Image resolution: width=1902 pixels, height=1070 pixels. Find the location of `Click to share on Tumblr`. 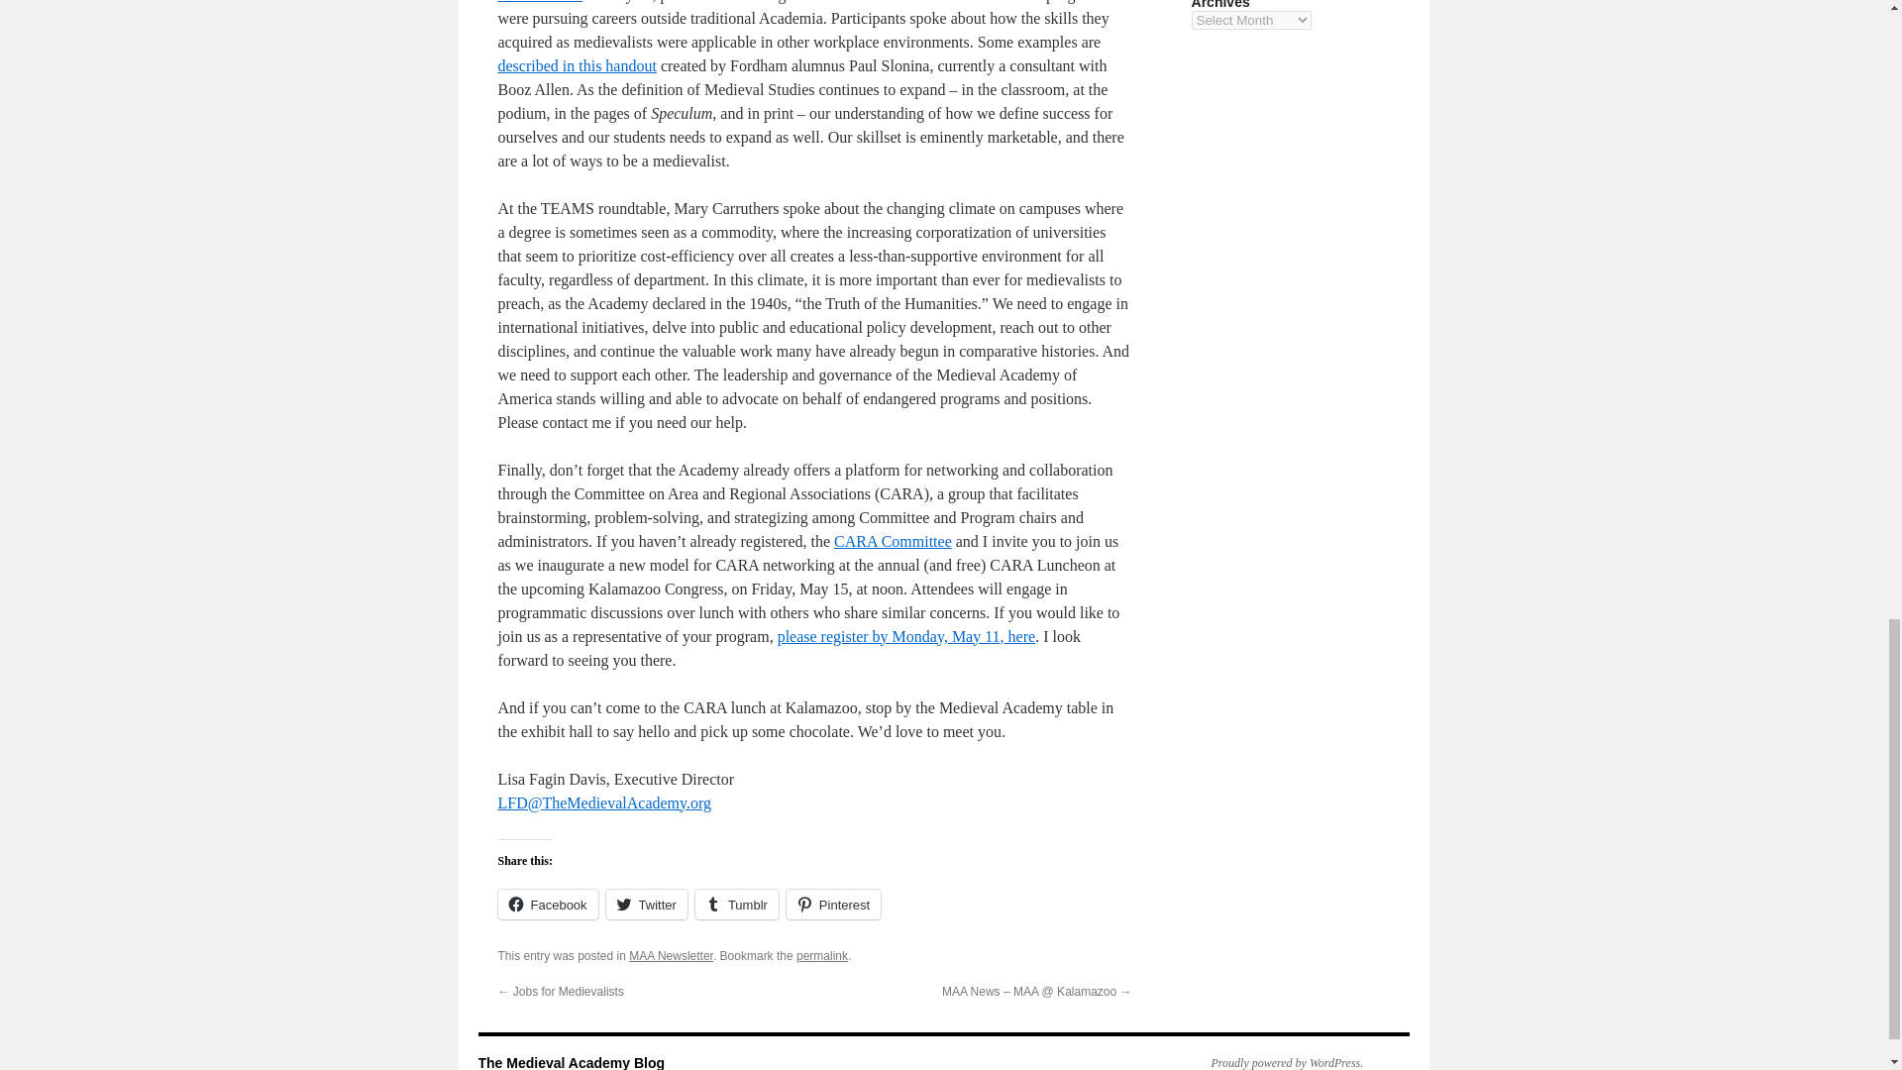

Click to share on Tumblr is located at coordinates (737, 904).